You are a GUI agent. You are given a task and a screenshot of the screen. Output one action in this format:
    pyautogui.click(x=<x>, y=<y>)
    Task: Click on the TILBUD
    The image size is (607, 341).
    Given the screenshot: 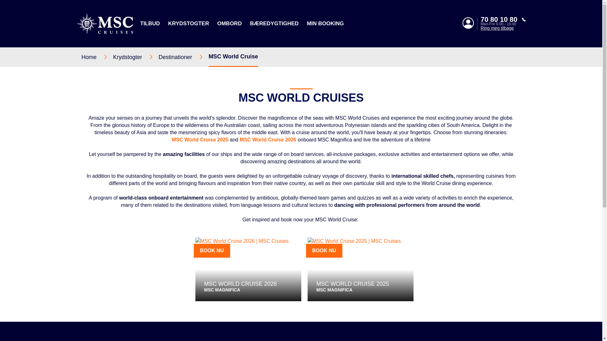 What is the action you would take?
    pyautogui.click(x=150, y=23)
    